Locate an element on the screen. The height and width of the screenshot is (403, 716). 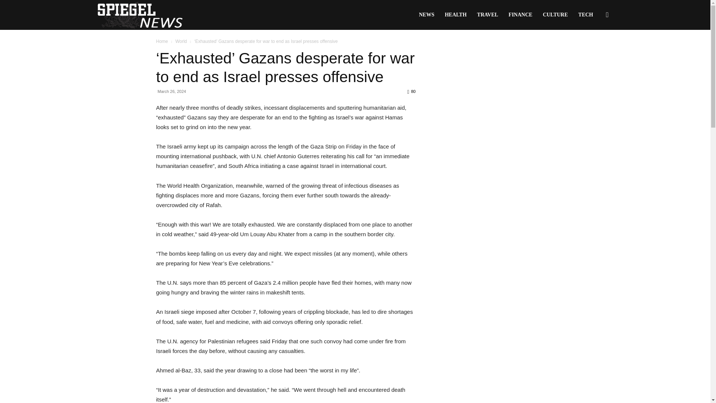
HEALTH is located at coordinates (456, 15).